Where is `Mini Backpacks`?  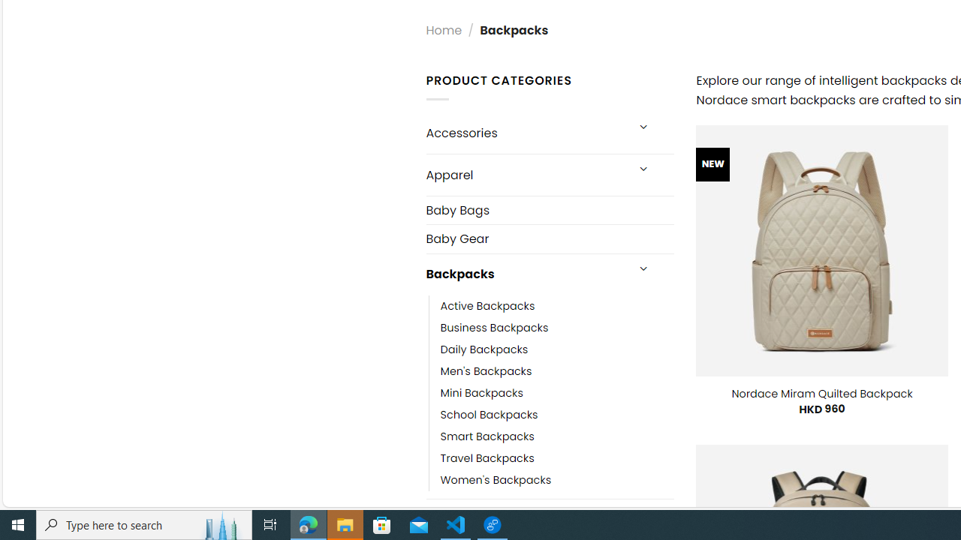 Mini Backpacks is located at coordinates (557, 393).